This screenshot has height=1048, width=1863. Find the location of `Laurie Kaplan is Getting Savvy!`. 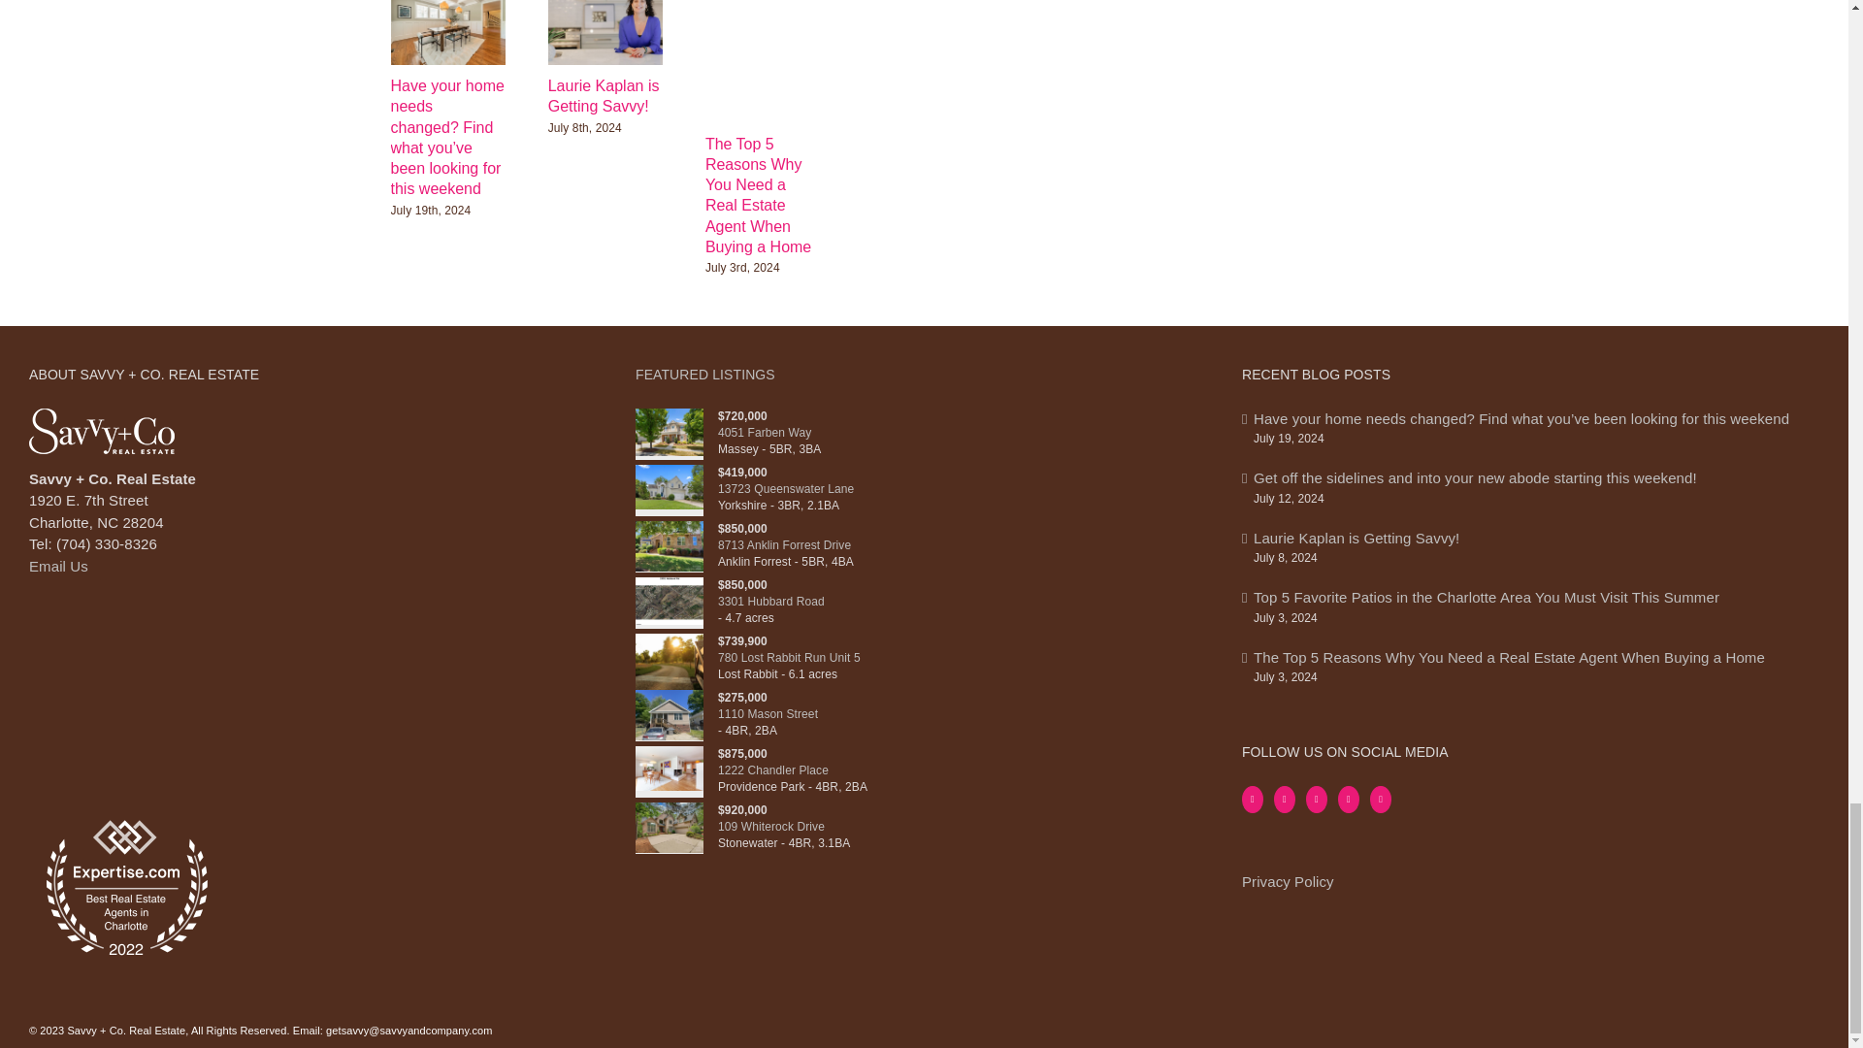

Laurie Kaplan is Getting Savvy! is located at coordinates (604, 95).